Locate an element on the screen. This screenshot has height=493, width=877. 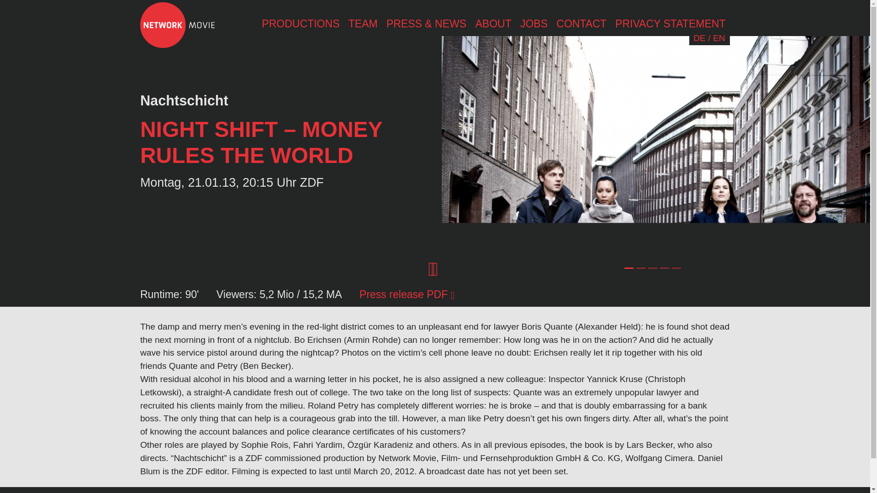
Press release PDF is located at coordinates (407, 294).